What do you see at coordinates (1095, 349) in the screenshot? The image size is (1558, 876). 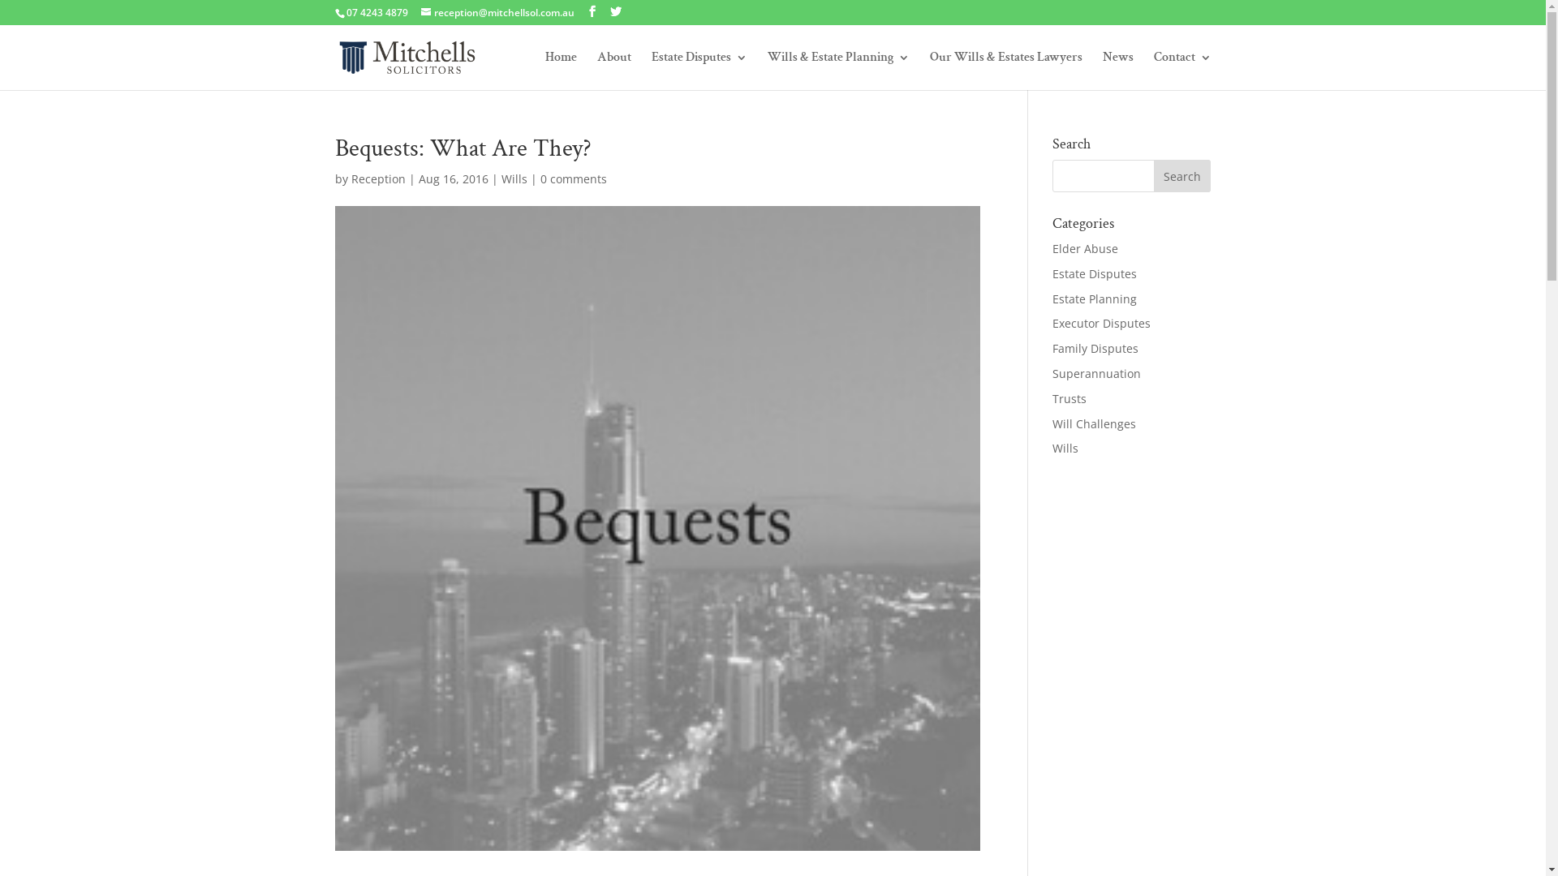 I see `Family Disputes` at bounding box center [1095, 349].